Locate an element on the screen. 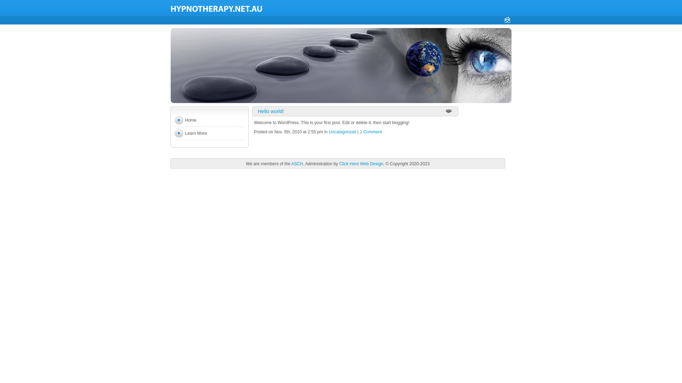 The width and height of the screenshot is (682, 383). Hello world! is located at coordinates (217, 9).